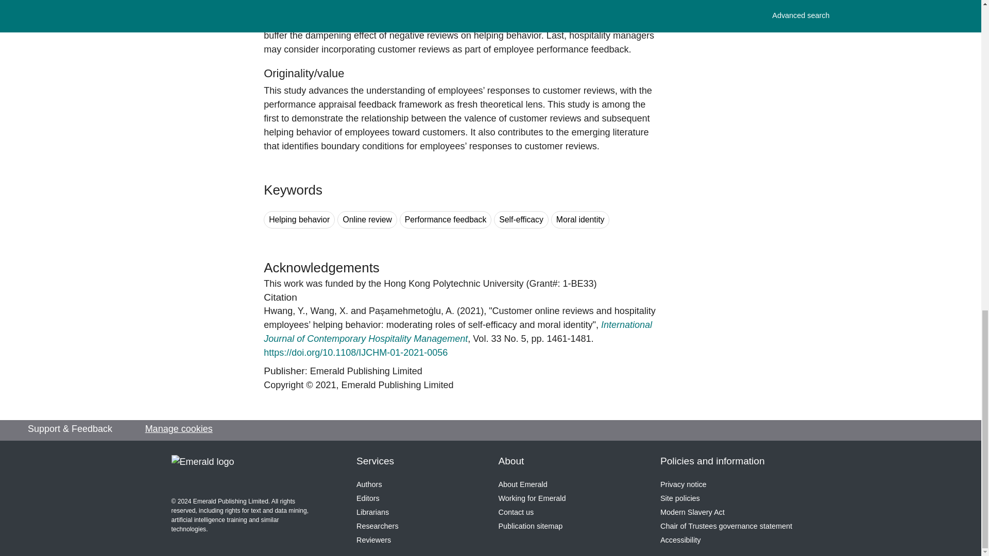 This screenshot has width=989, height=556. I want to click on Search for keyword Online review, so click(367, 220).